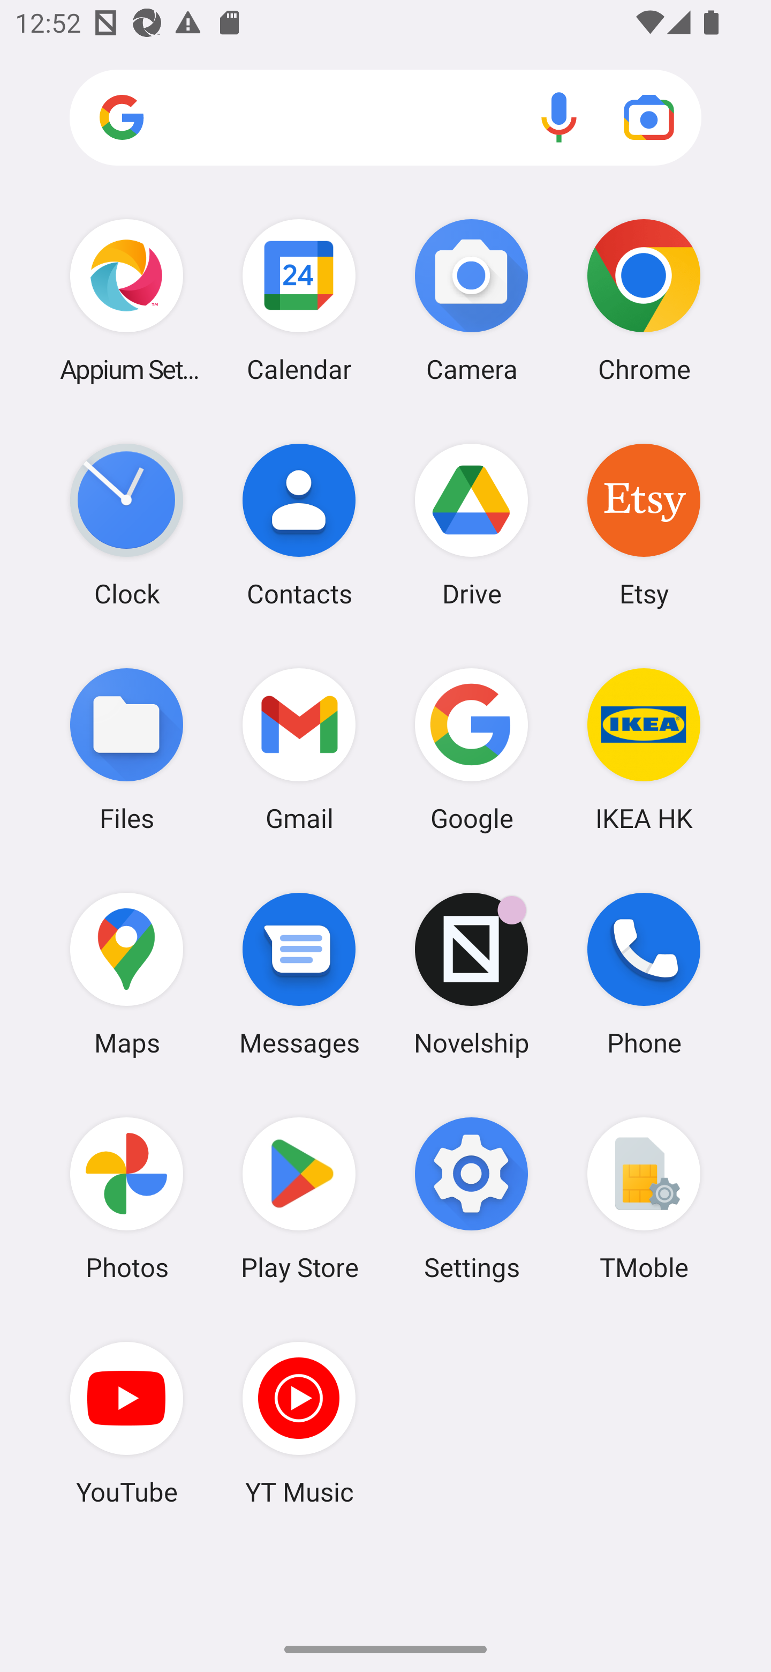  I want to click on TMoble, so click(644, 1199).